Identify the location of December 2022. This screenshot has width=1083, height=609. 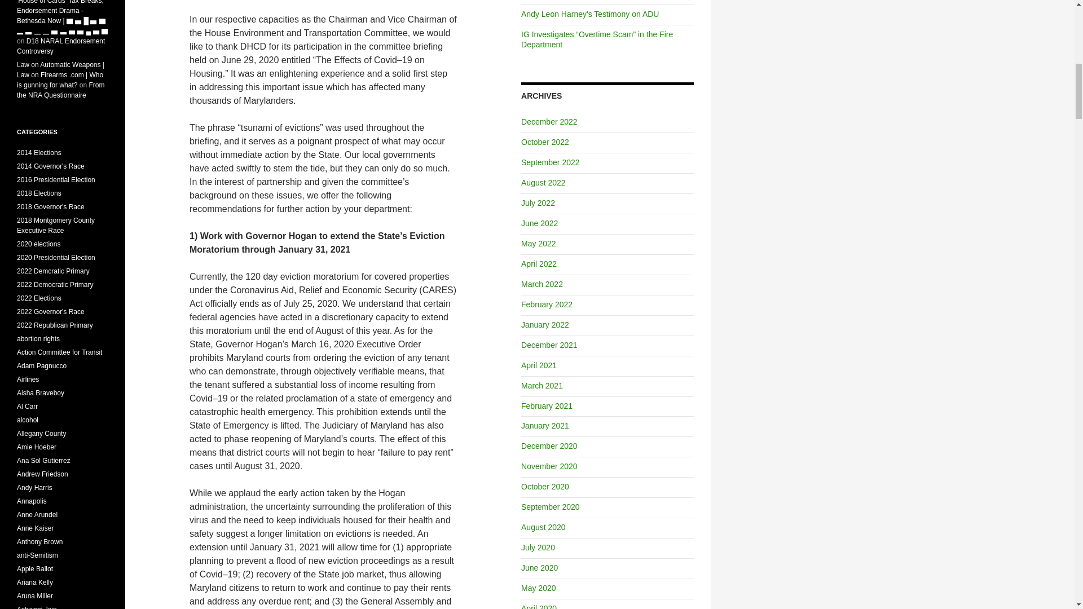
(549, 122).